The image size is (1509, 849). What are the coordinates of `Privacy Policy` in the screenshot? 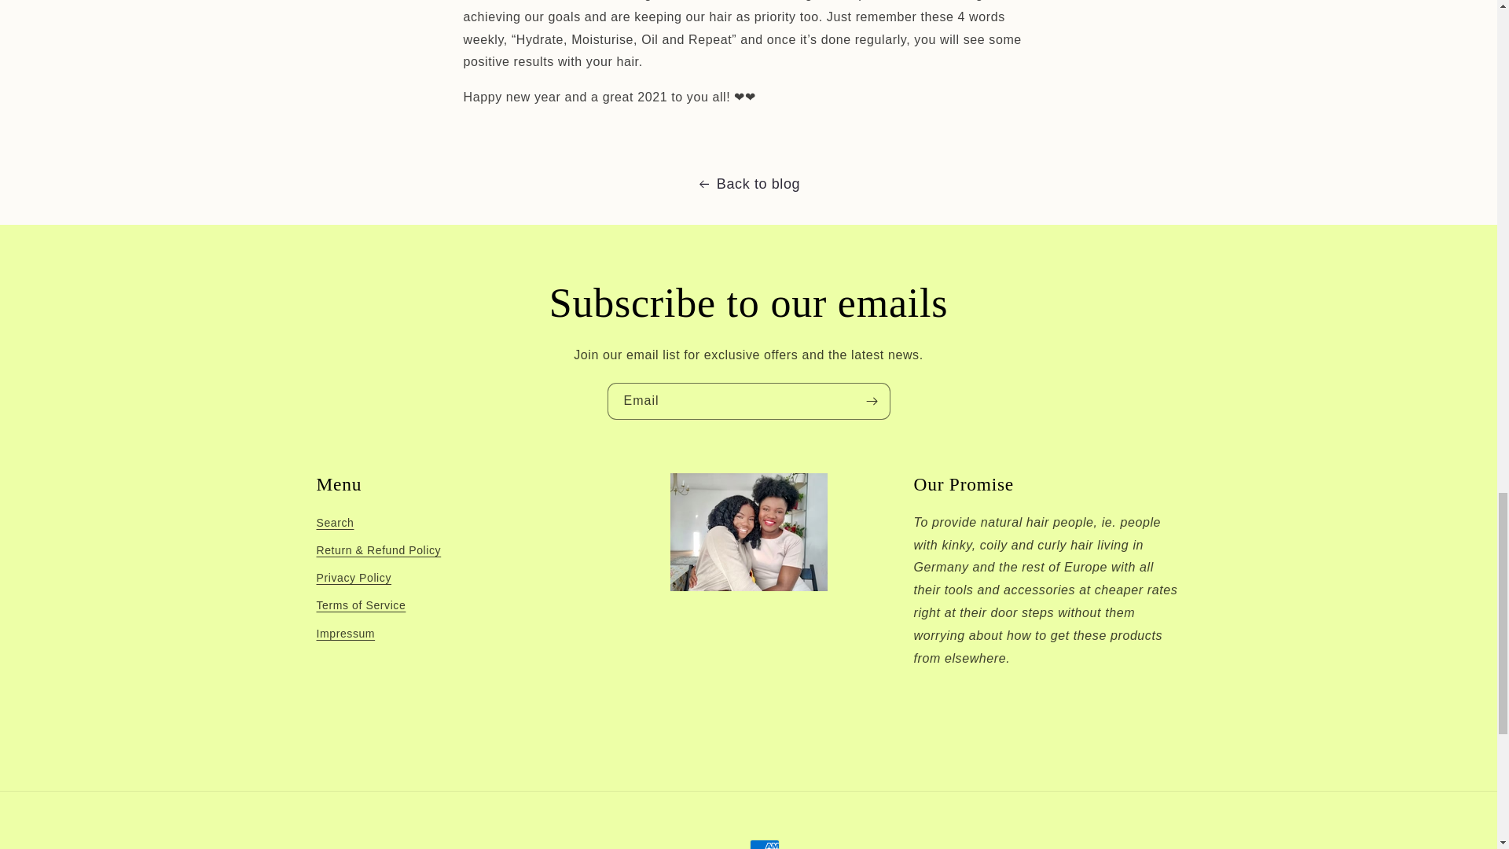 It's located at (353, 578).